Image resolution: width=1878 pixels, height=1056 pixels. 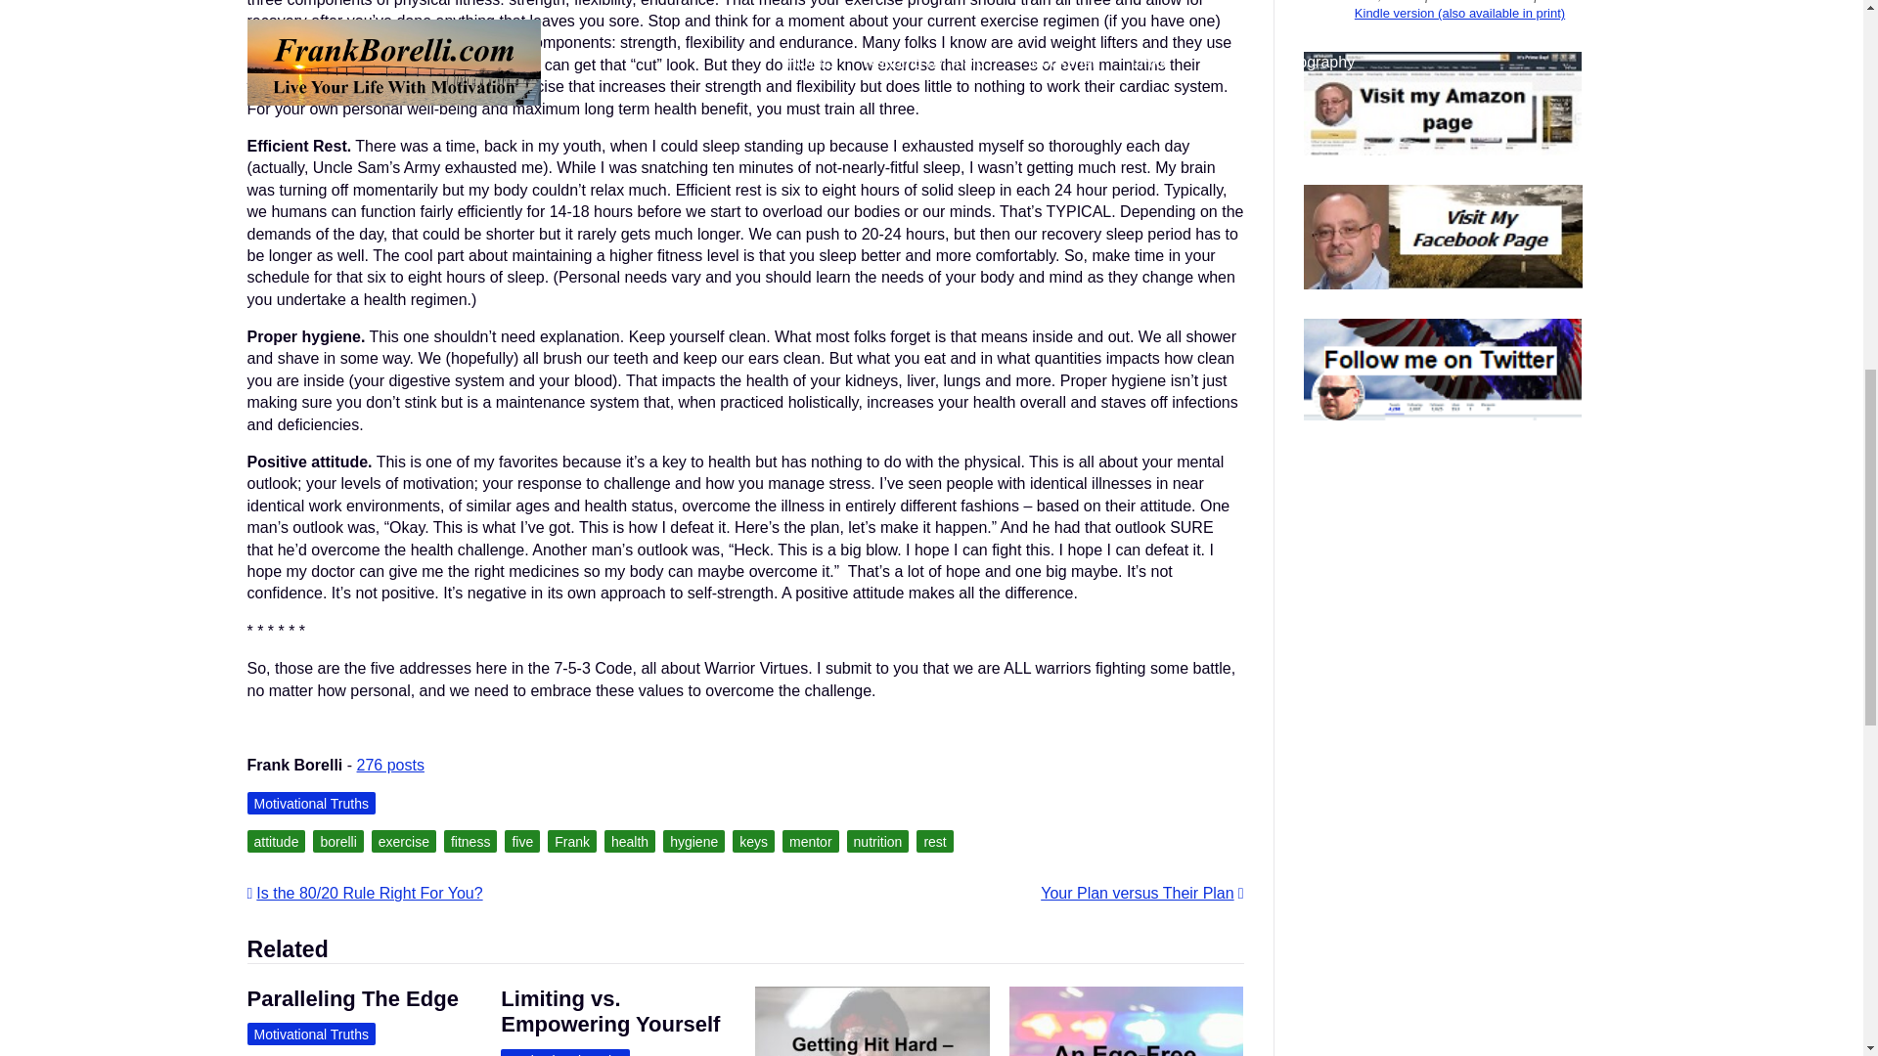 I want to click on five, so click(x=522, y=841).